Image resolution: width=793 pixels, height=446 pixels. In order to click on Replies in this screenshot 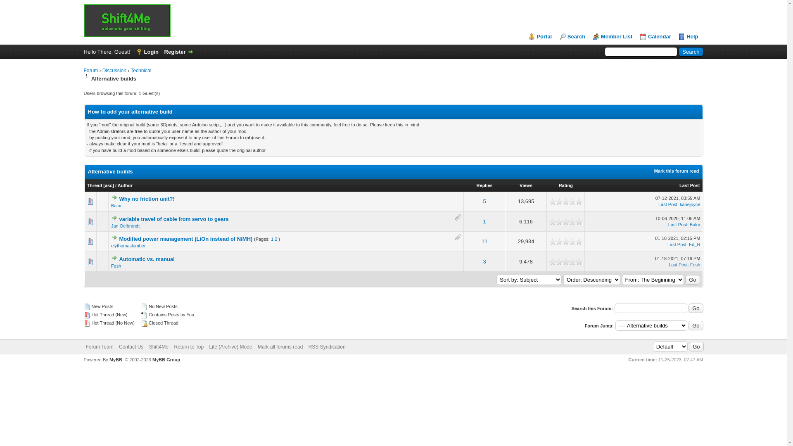, I will do `click(485, 185)`.